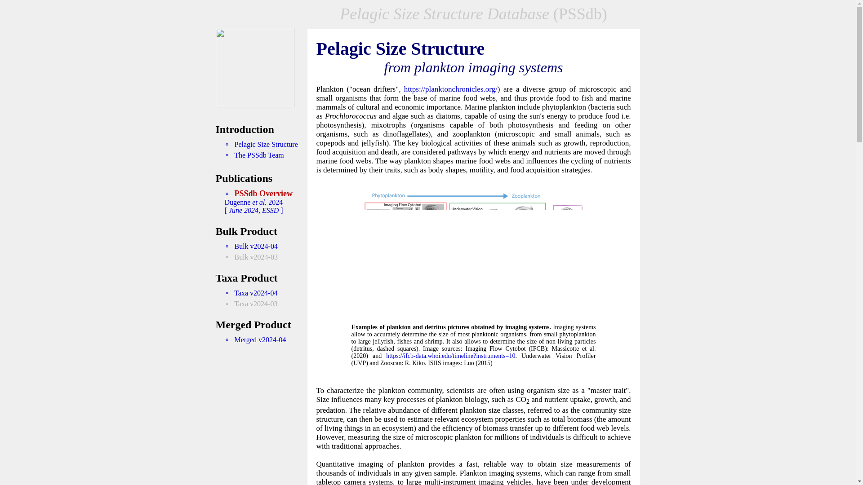 The image size is (863, 485). Describe the element at coordinates (474, 311) in the screenshot. I see `click to zoom` at that location.